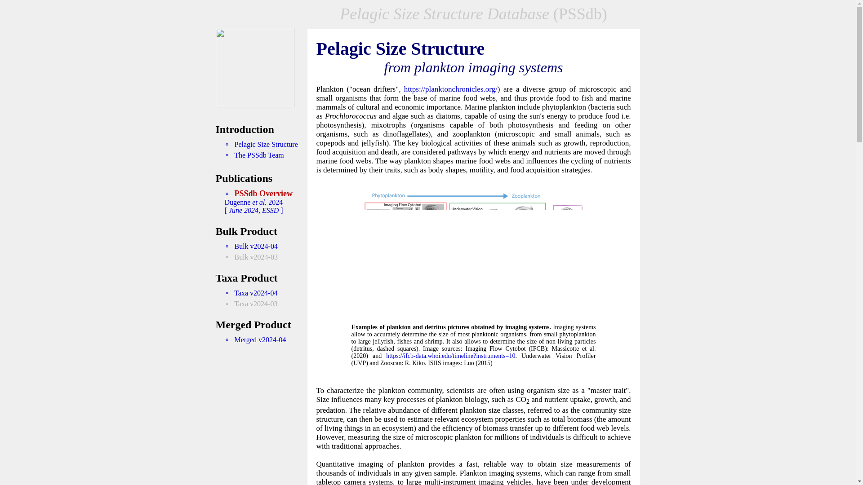 The image size is (863, 485). Describe the element at coordinates (474, 311) in the screenshot. I see `click to zoom` at that location.